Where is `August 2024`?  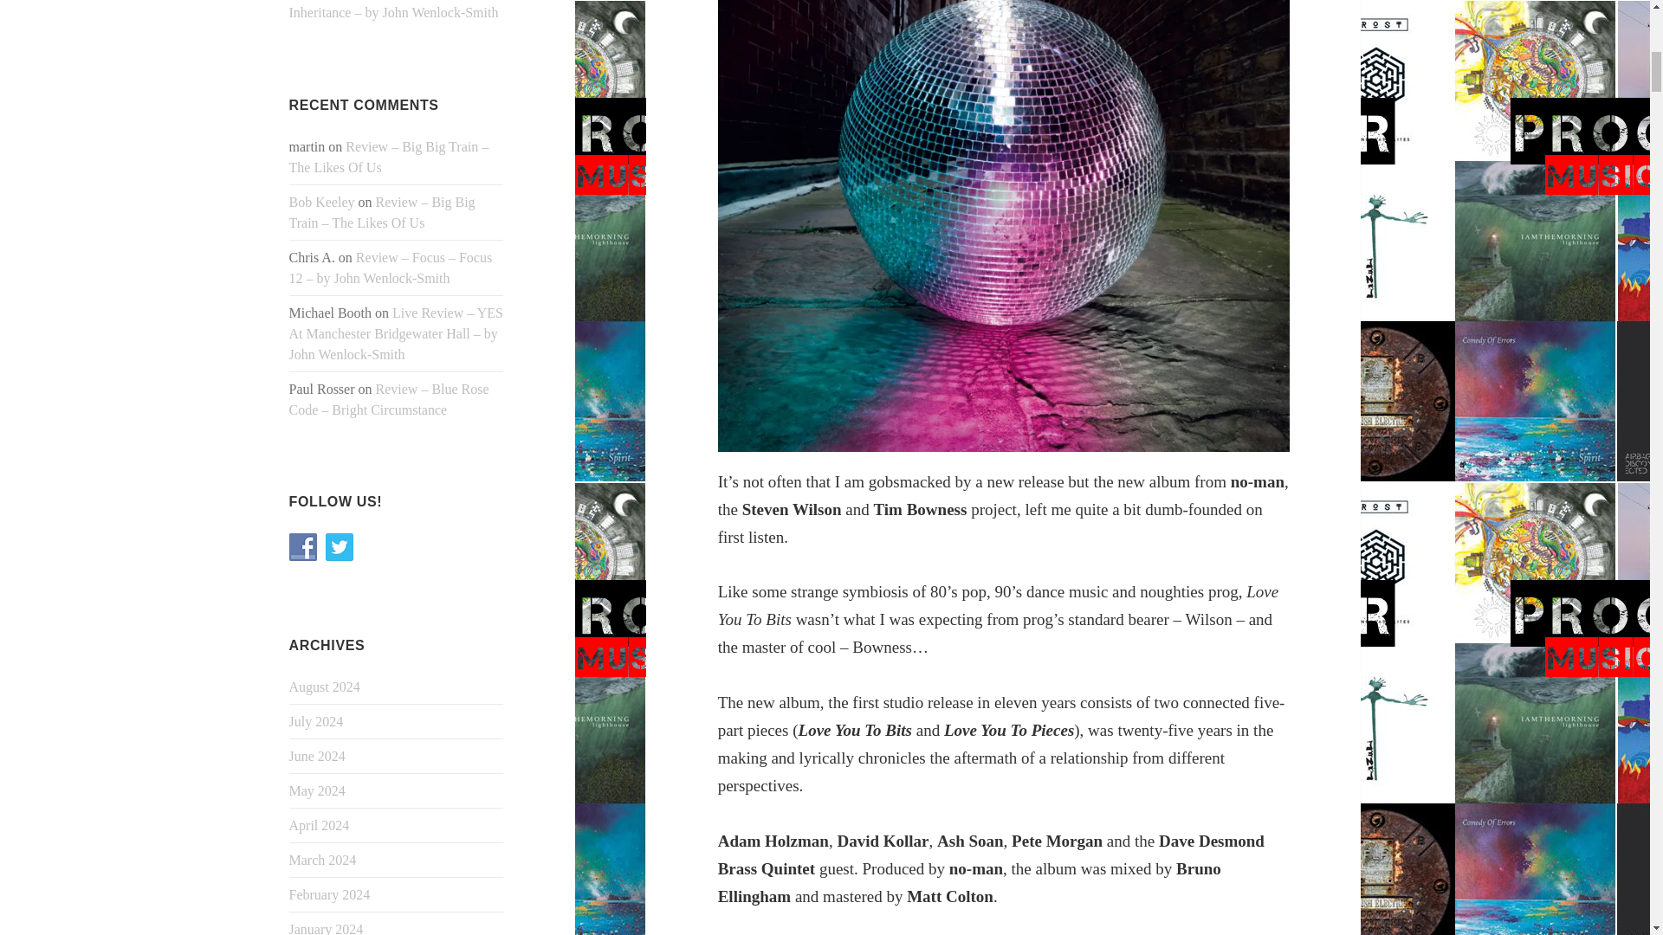 August 2024 is located at coordinates (325, 687).